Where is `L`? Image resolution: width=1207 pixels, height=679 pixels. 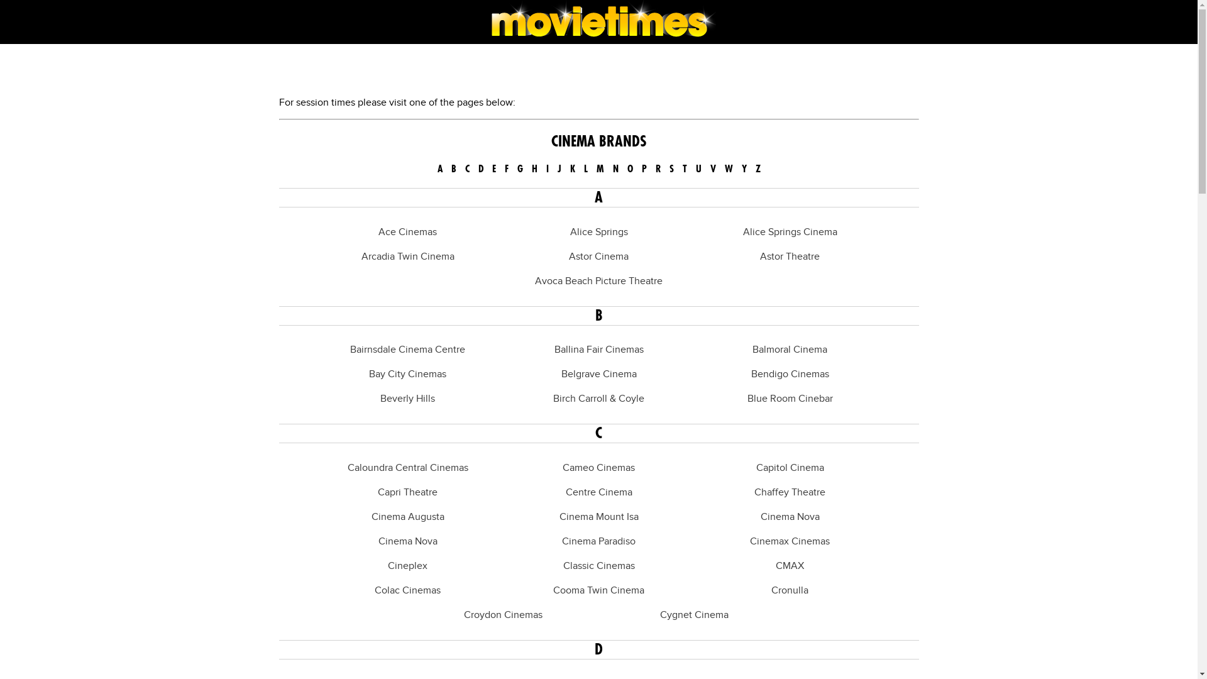 L is located at coordinates (585, 169).